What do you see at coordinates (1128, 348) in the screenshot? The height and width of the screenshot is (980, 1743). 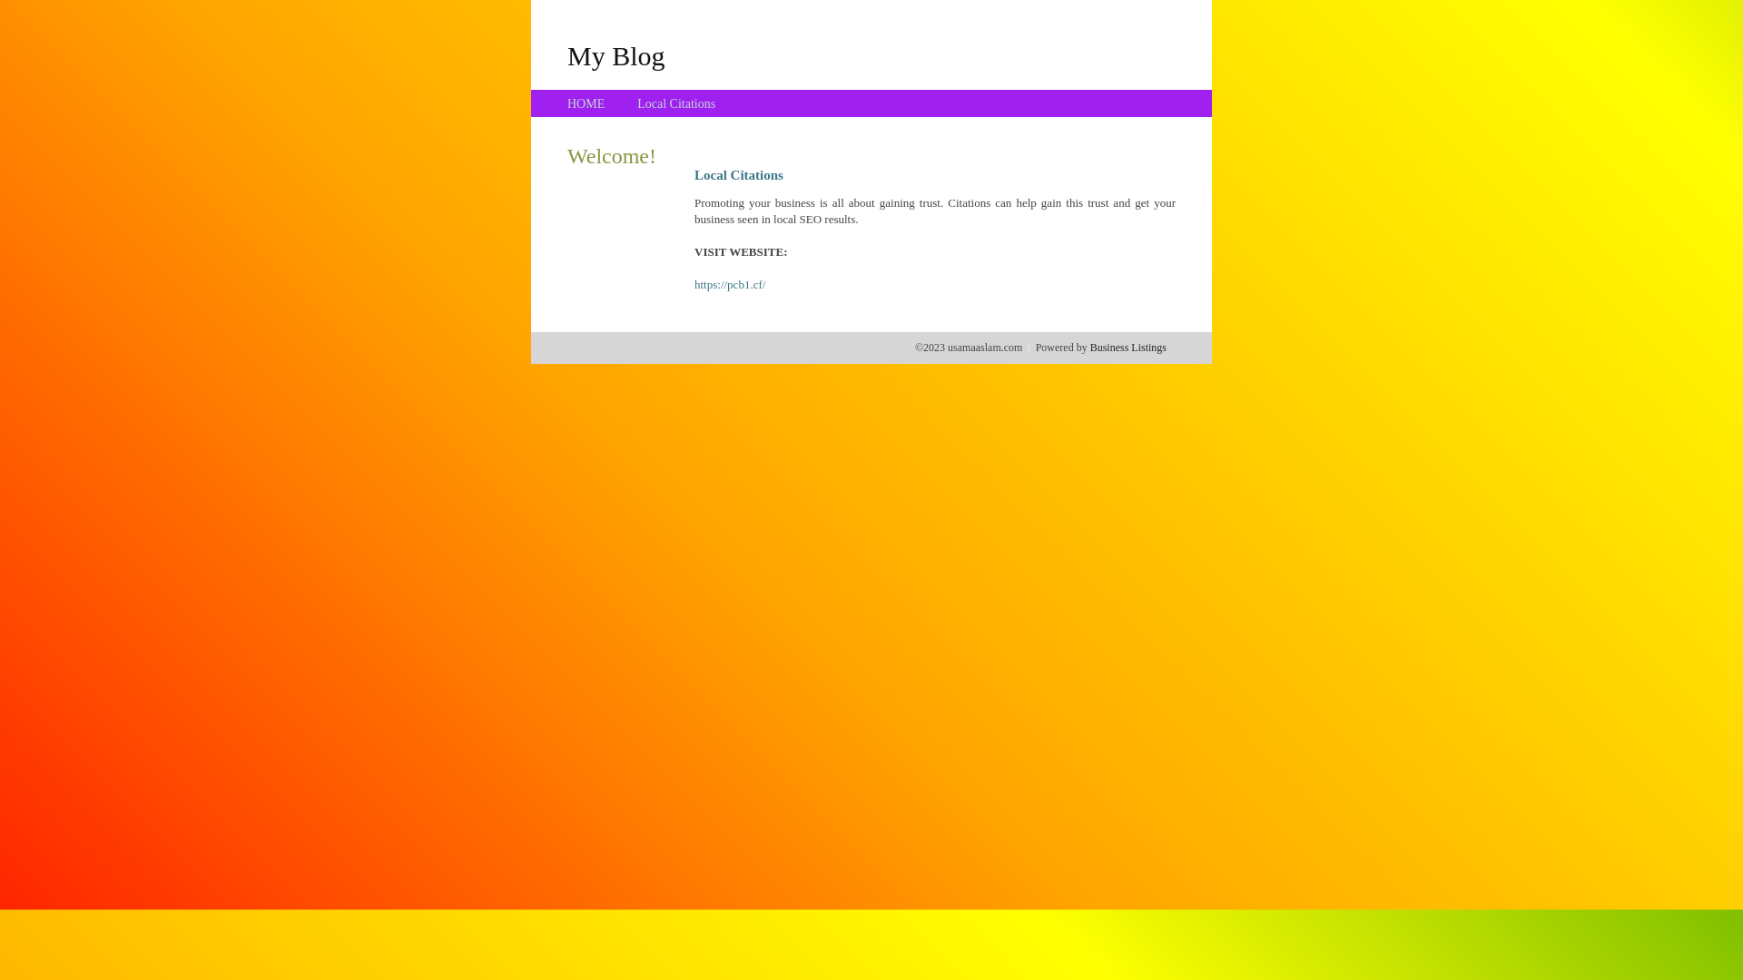 I see `Business Listings` at bounding box center [1128, 348].